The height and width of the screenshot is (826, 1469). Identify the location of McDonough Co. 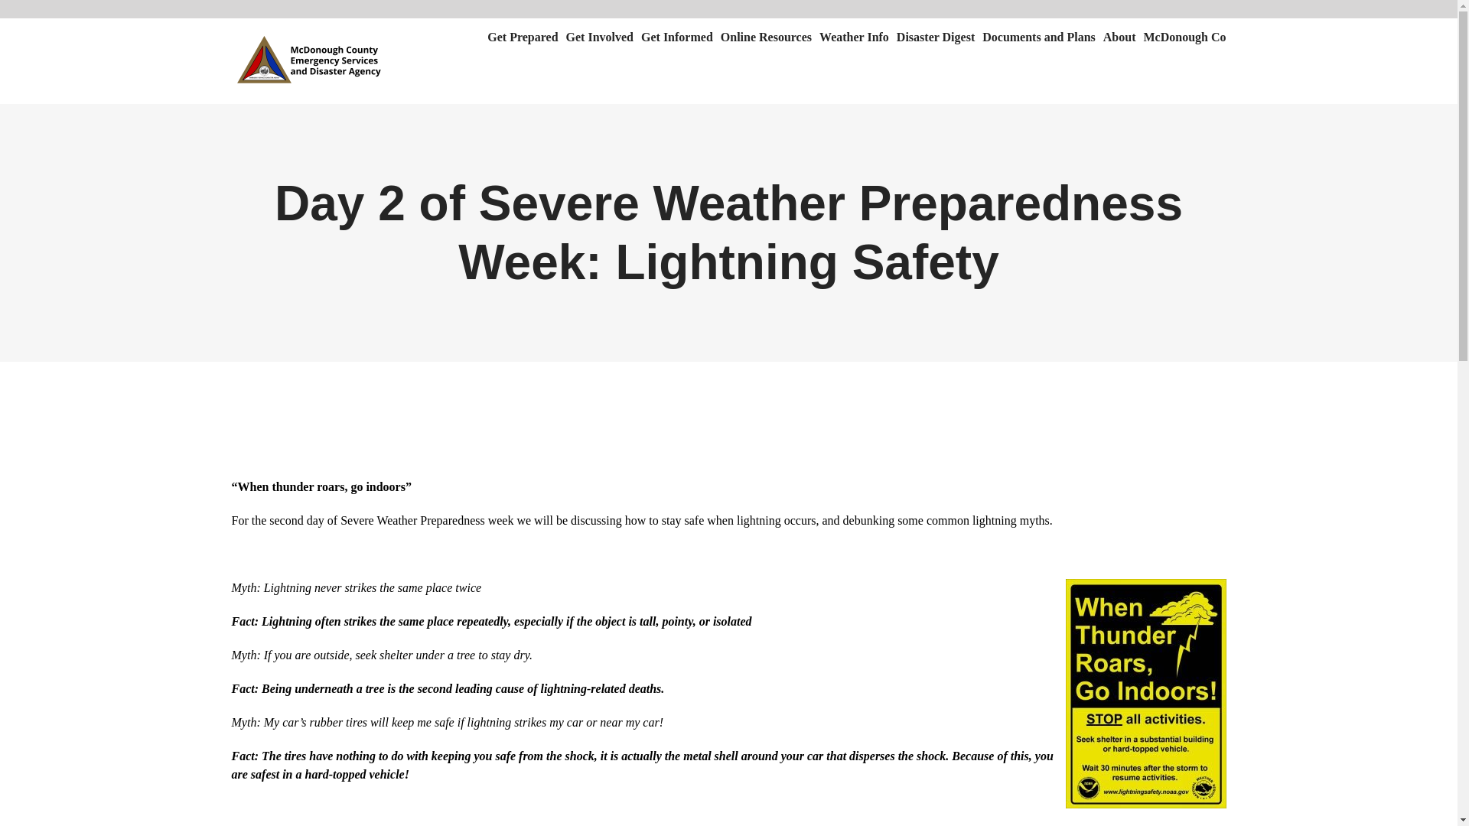
(1184, 37).